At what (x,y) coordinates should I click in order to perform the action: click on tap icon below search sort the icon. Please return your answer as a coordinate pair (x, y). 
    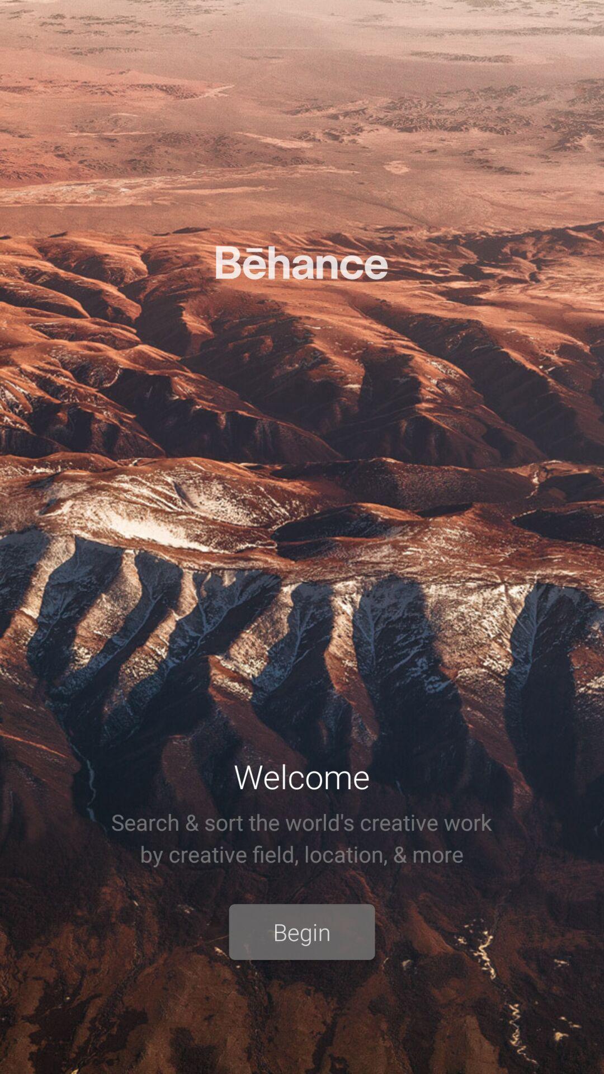
    Looking at the image, I should click on (302, 932).